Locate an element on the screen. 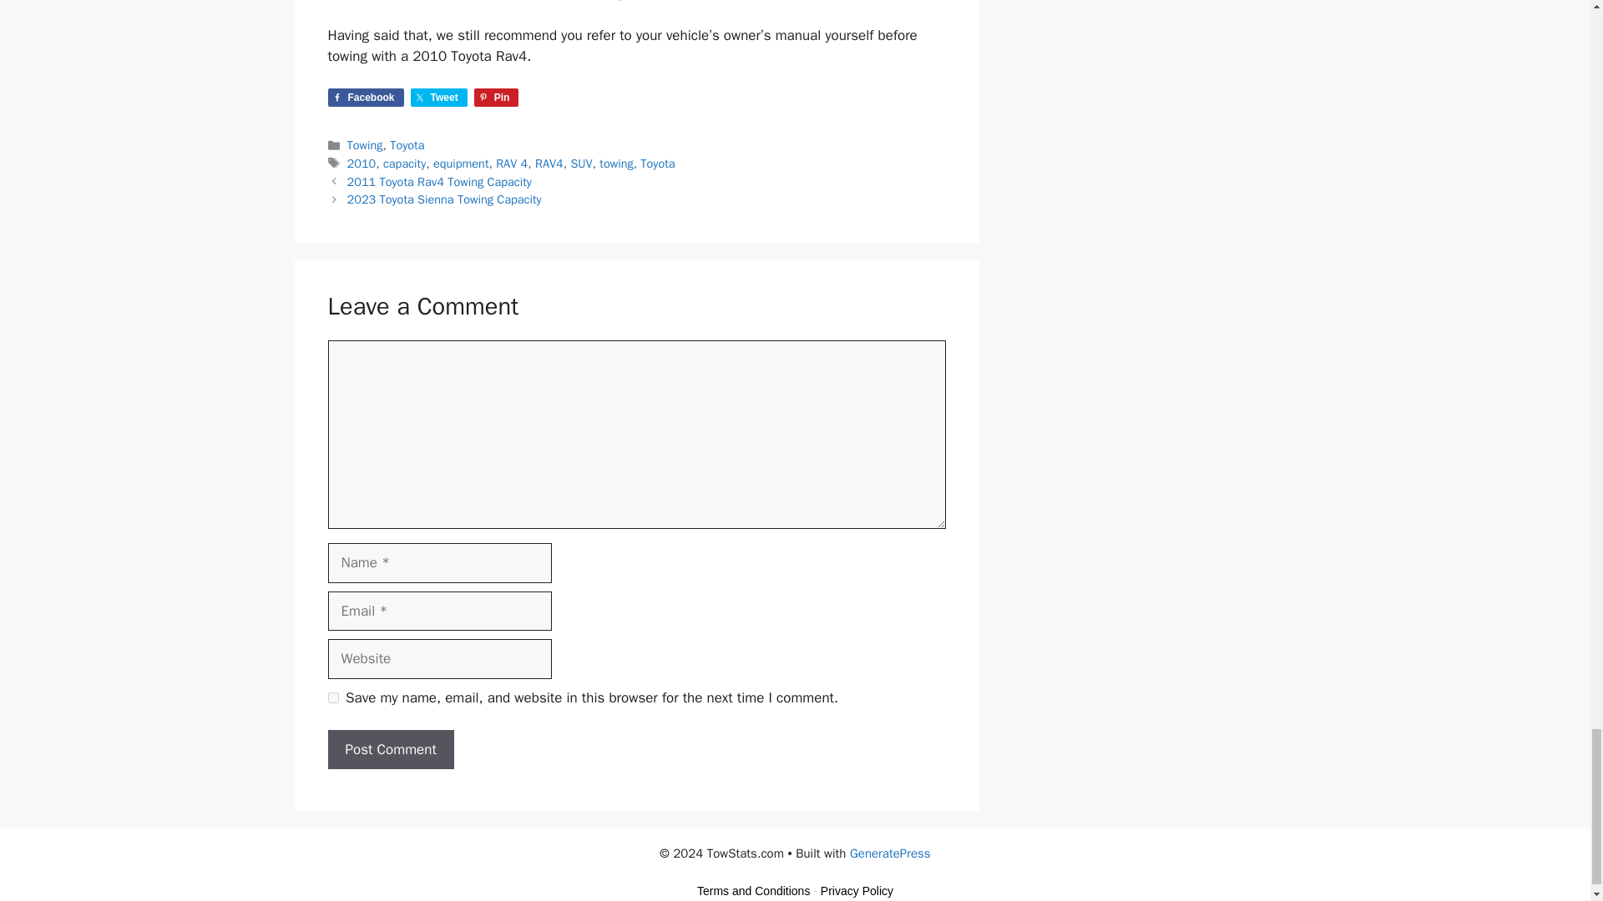 The height and width of the screenshot is (901, 1603). Tweet is located at coordinates (439, 97).